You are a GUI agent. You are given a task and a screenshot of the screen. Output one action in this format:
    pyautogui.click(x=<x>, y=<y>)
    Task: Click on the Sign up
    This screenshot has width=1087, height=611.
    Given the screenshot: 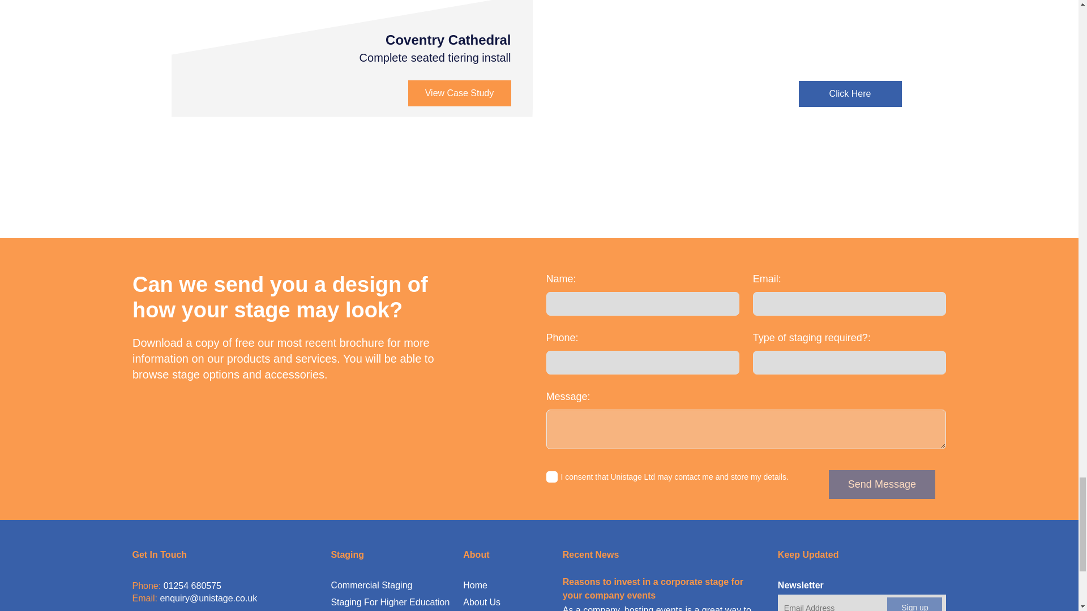 What is the action you would take?
    pyautogui.click(x=914, y=604)
    